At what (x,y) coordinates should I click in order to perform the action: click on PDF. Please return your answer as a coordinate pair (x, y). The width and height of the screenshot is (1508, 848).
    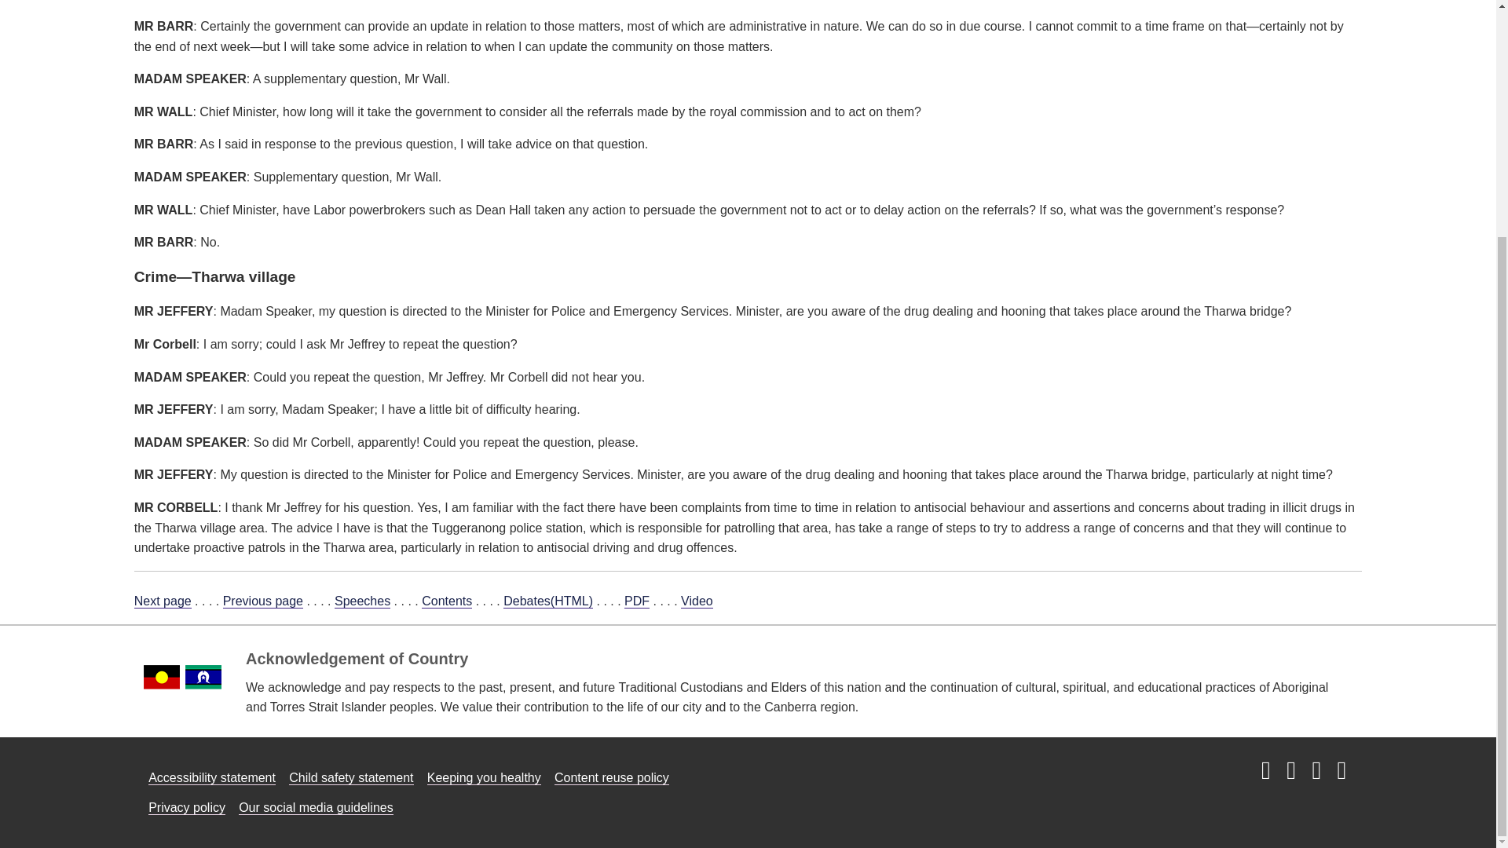
    Looking at the image, I should click on (636, 601).